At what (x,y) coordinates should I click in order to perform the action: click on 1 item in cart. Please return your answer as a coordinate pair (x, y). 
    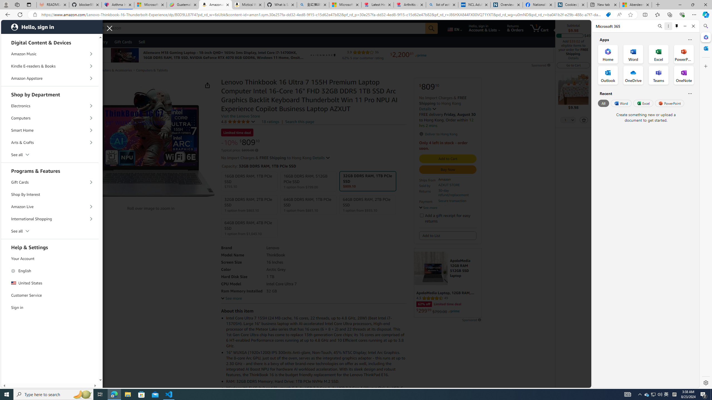
    Looking at the image, I should click on (539, 28).